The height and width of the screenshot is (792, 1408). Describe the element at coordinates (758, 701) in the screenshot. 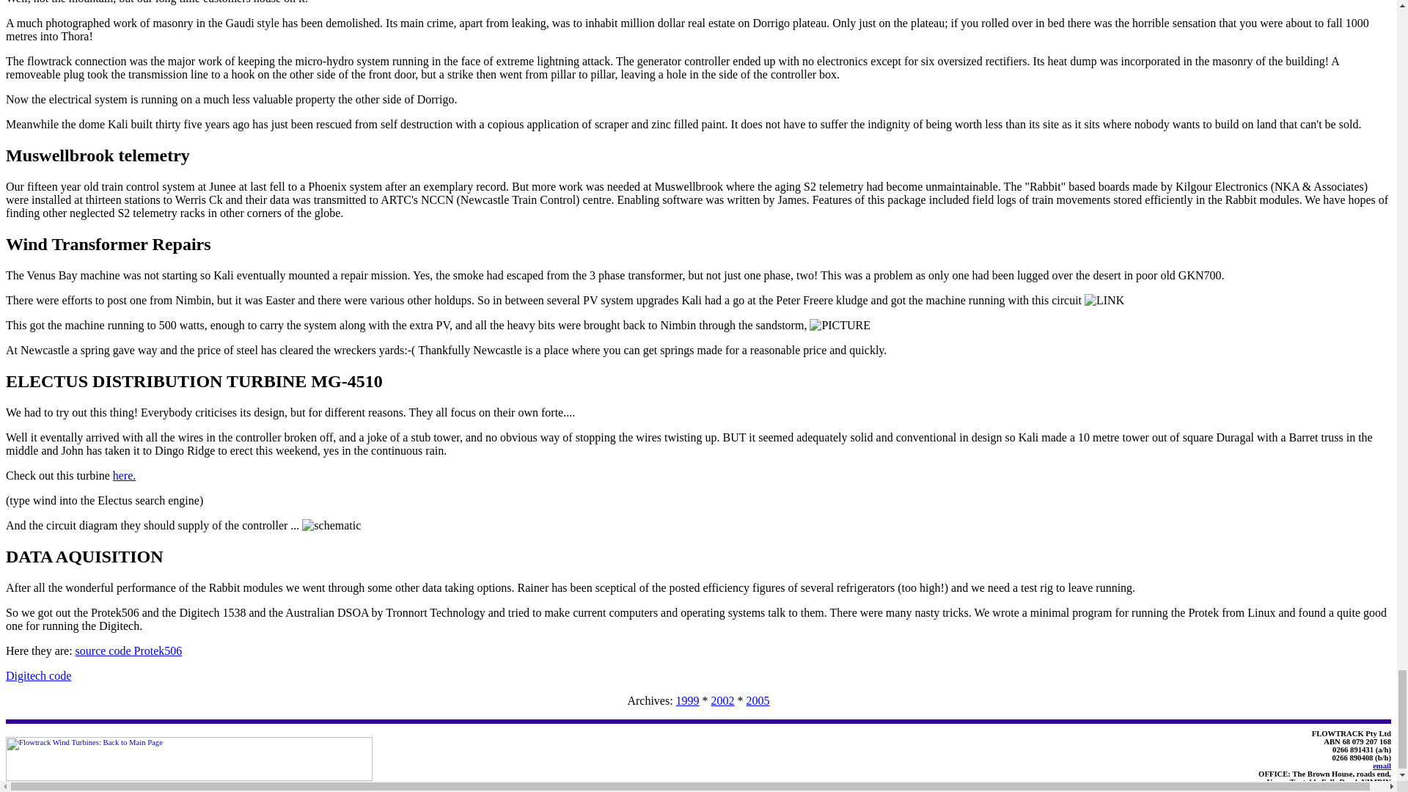

I see `2005` at that location.